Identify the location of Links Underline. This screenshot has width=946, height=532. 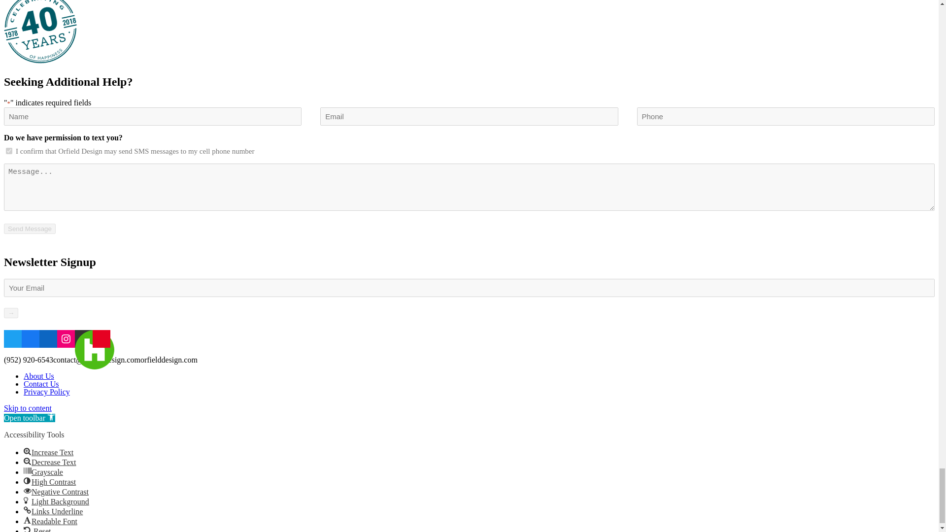
(28, 510).